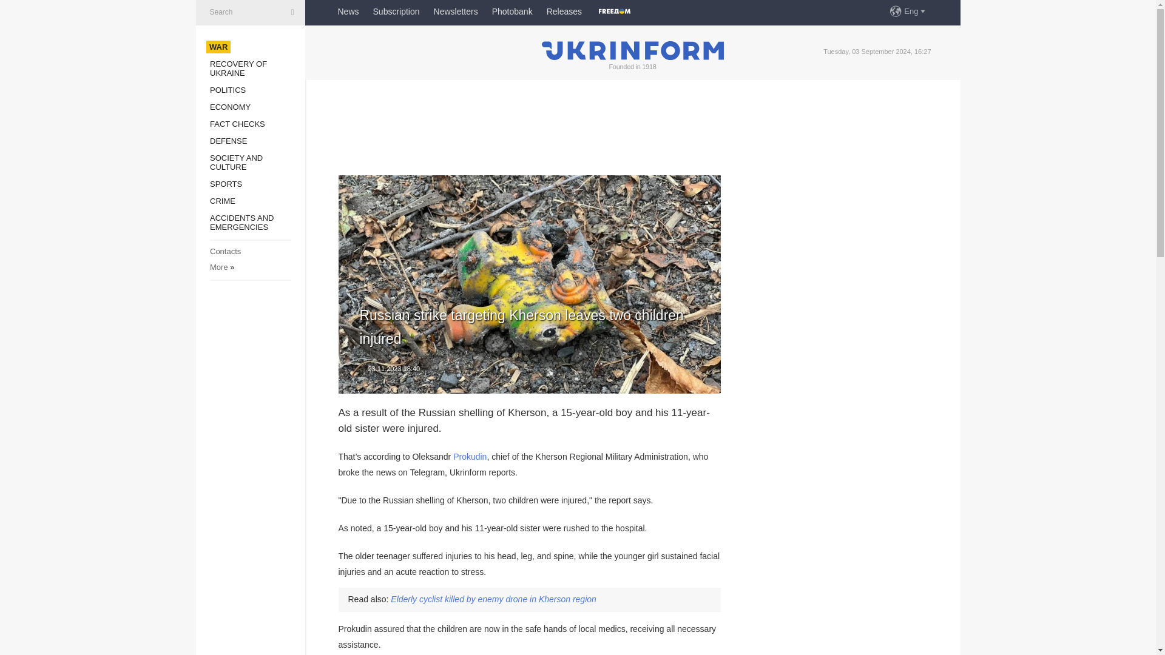 This screenshot has width=1165, height=655. Describe the element at coordinates (512, 11) in the screenshot. I see `Photobank` at that location.